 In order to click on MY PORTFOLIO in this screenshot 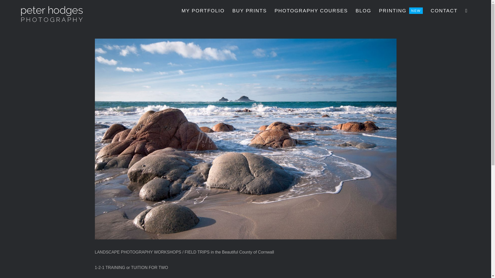, I will do `click(401, 11)`.